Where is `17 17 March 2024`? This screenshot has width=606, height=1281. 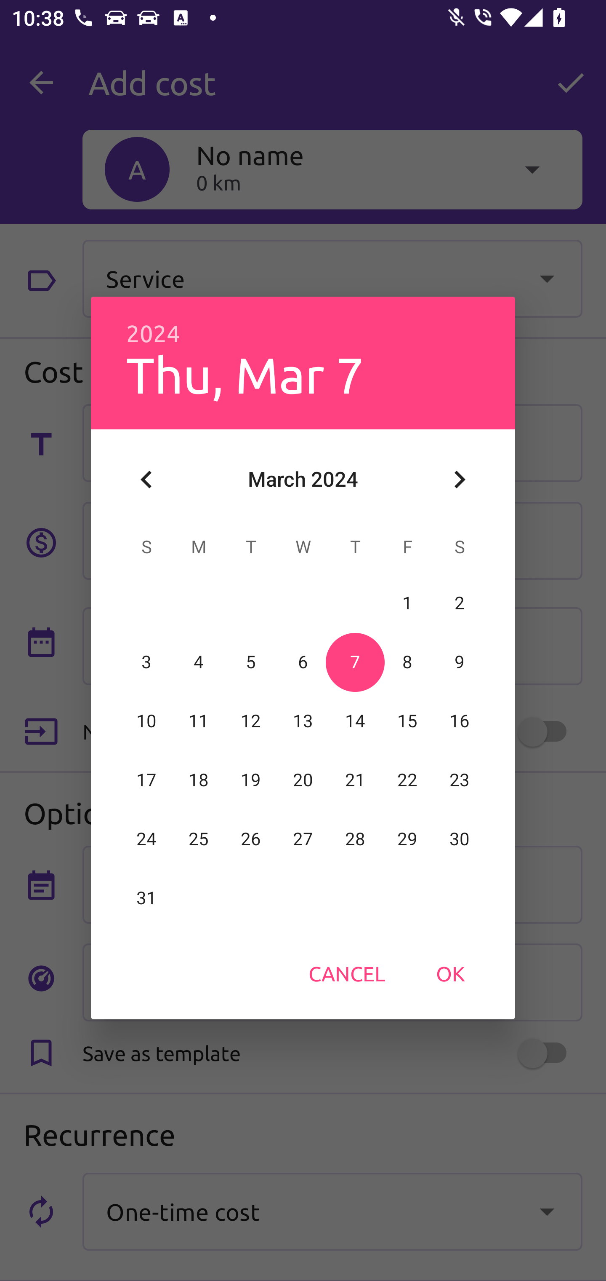 17 17 March 2024 is located at coordinates (146, 780).